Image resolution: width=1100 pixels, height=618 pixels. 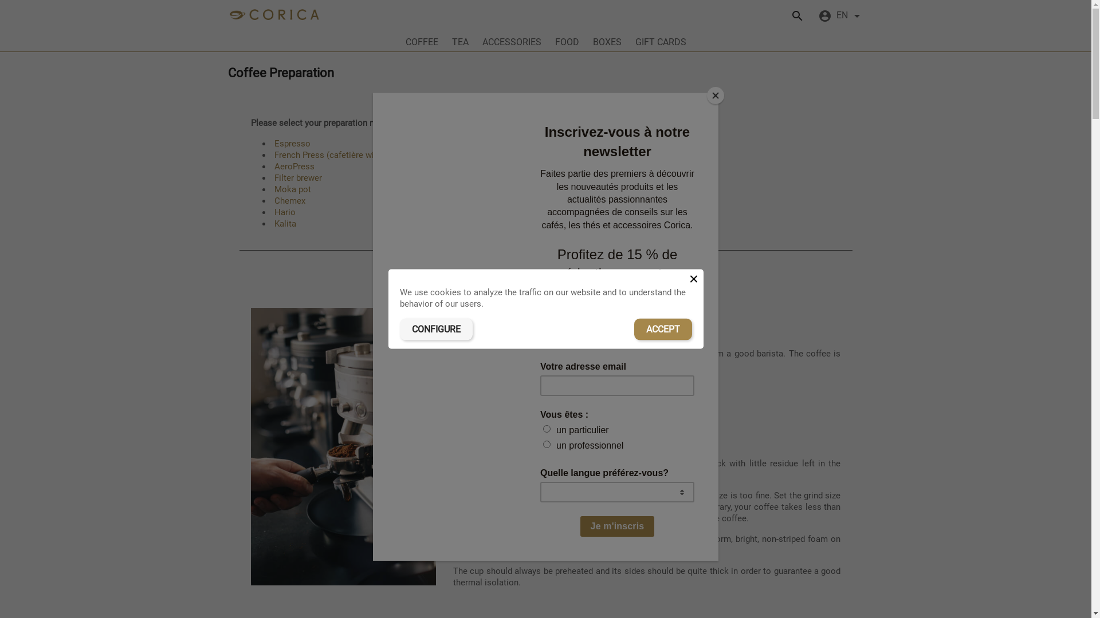 I want to click on Filter brewer, so click(x=298, y=178).